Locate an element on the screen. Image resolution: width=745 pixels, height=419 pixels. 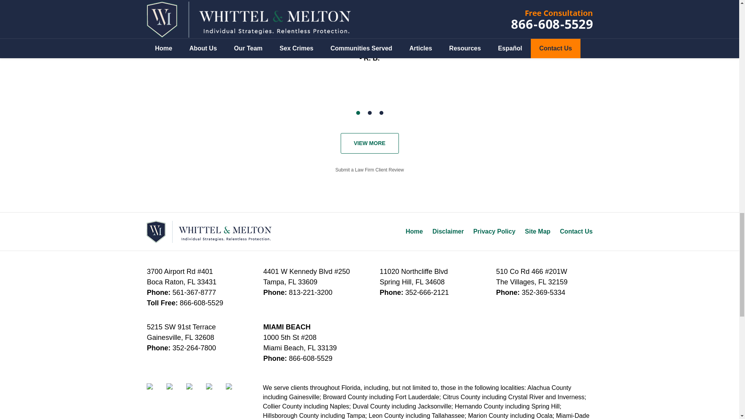
Facebook is located at coordinates (156, 392).